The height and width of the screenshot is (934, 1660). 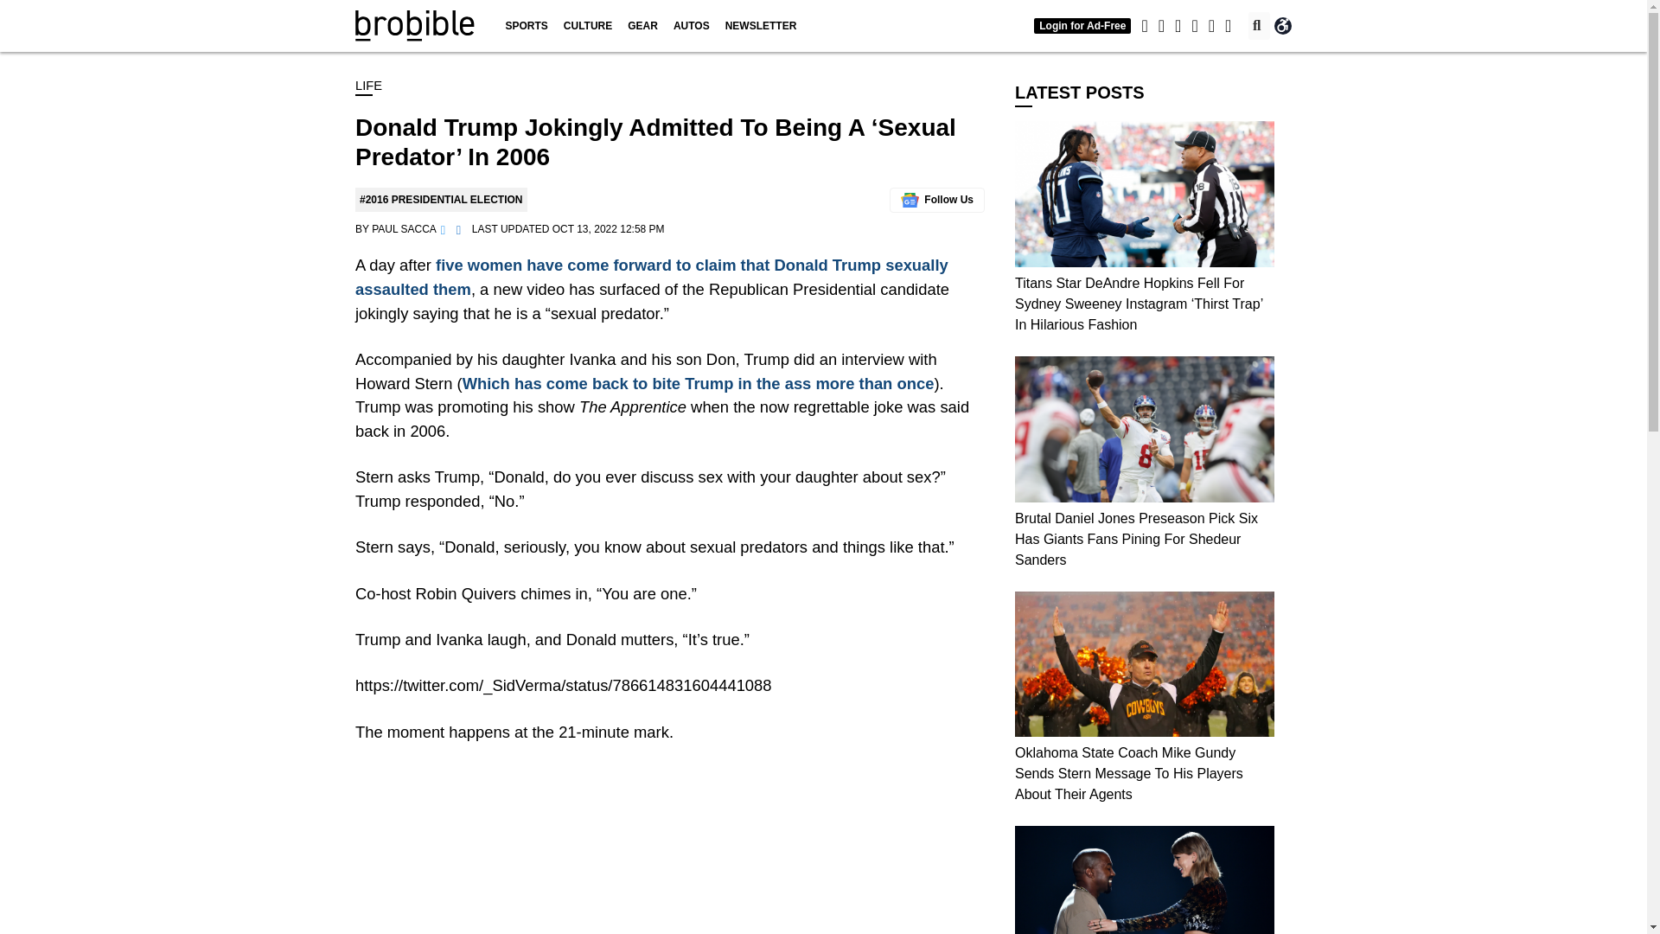 I want to click on Posts by Paul Sacca, so click(x=404, y=229).